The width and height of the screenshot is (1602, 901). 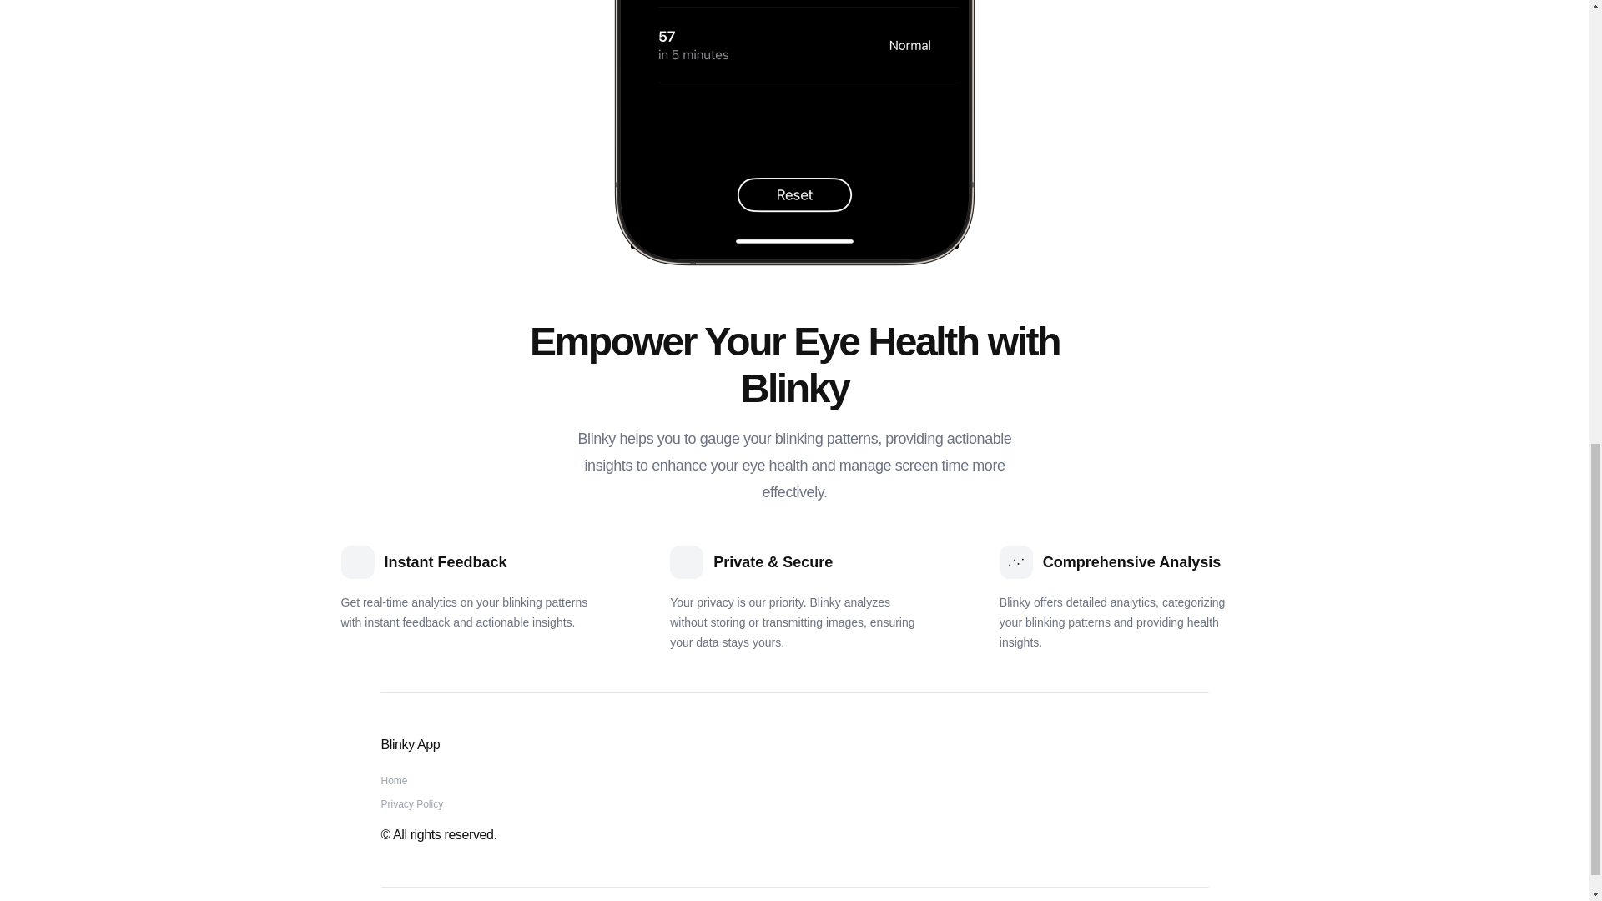 I want to click on Home, so click(x=394, y=780).